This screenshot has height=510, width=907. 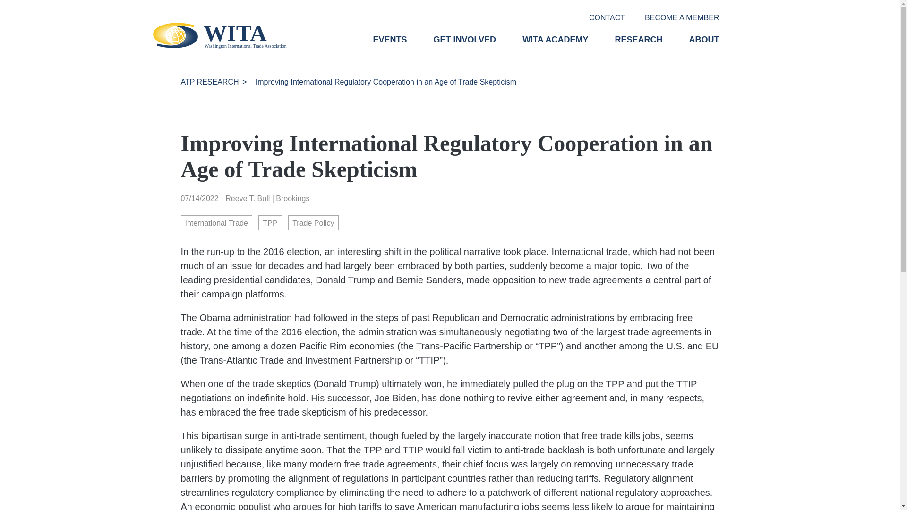 What do you see at coordinates (12, 4) in the screenshot?
I see `Search` at bounding box center [12, 4].